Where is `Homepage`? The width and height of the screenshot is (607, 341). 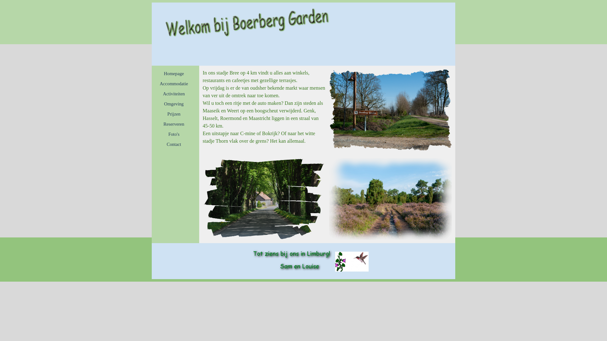 Homepage is located at coordinates (174, 74).